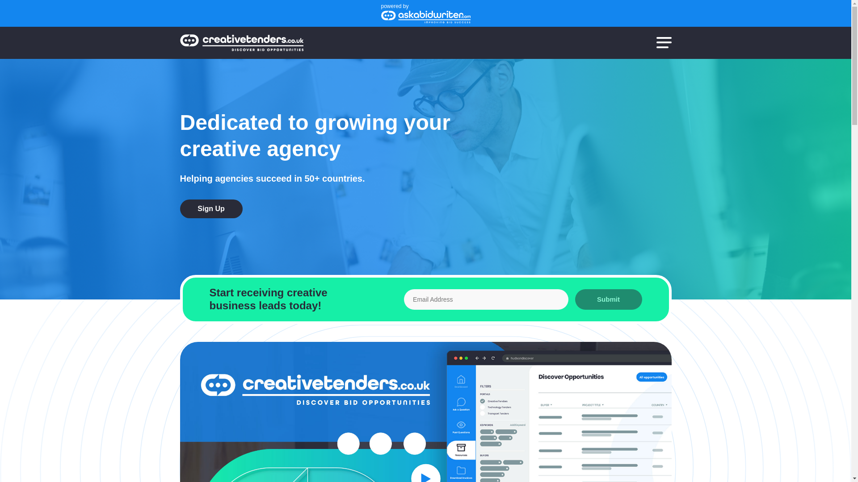  What do you see at coordinates (210, 209) in the screenshot?
I see `Sign Up` at bounding box center [210, 209].